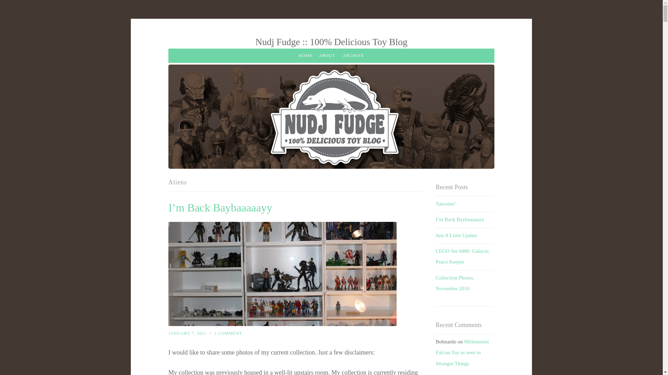  Describe the element at coordinates (306, 56) in the screenshot. I see `HOME` at that location.